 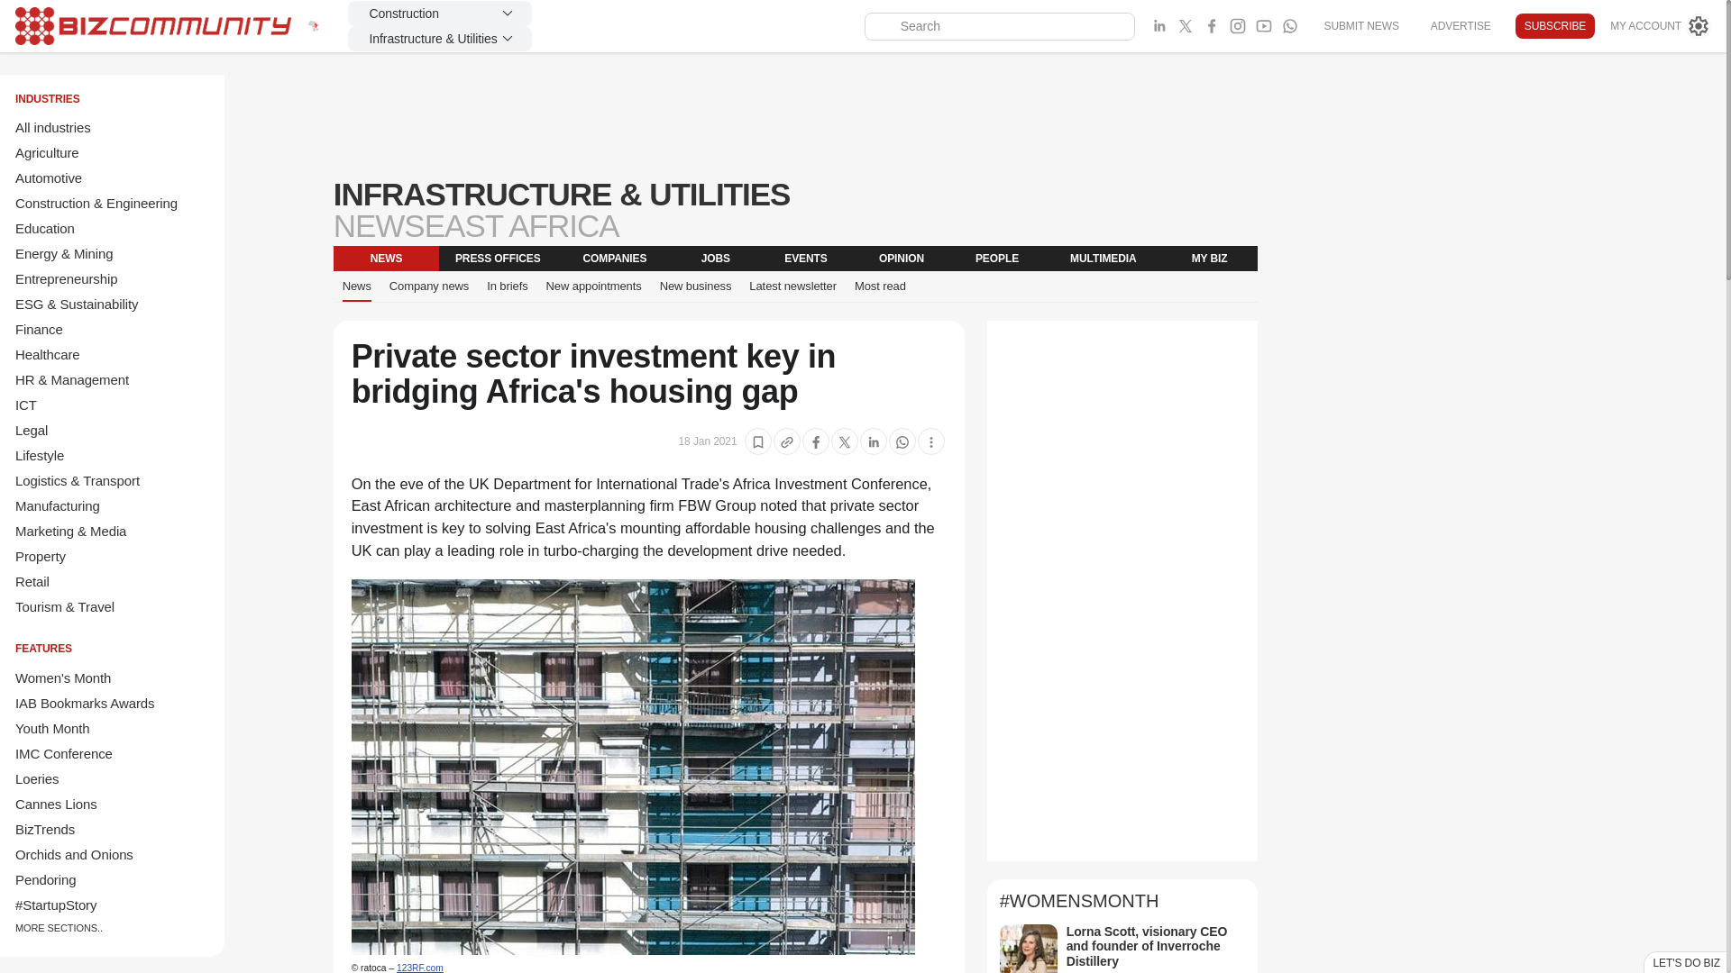 What do you see at coordinates (1159, 26) in the screenshot?
I see `Bizcommunity linked` at bounding box center [1159, 26].